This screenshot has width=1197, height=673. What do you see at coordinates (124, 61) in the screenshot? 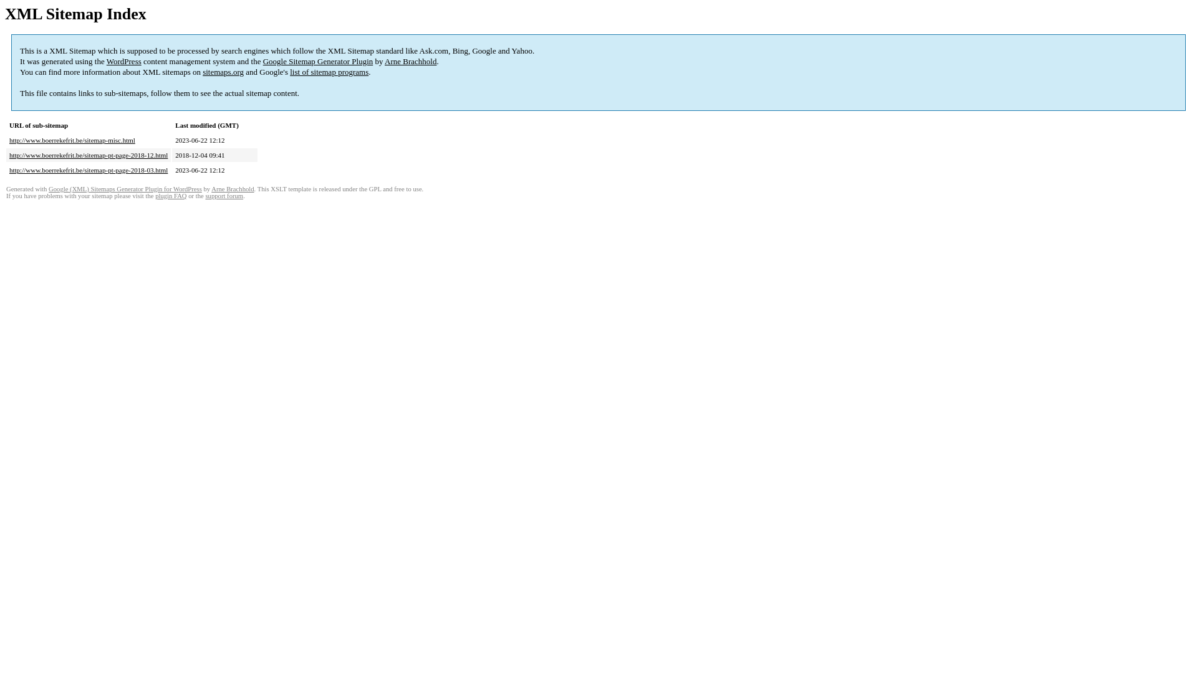
I see `WordPress` at bounding box center [124, 61].